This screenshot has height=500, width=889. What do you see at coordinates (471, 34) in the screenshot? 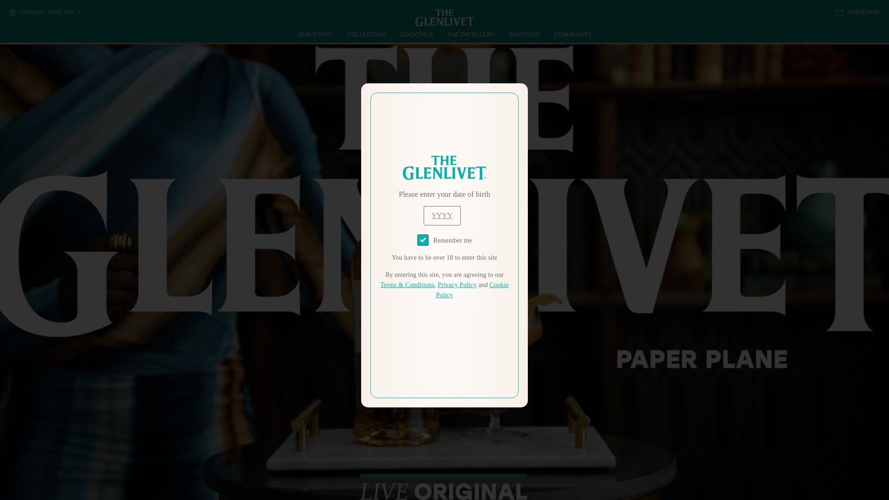
I see `THE DISTILLERY` at bounding box center [471, 34].